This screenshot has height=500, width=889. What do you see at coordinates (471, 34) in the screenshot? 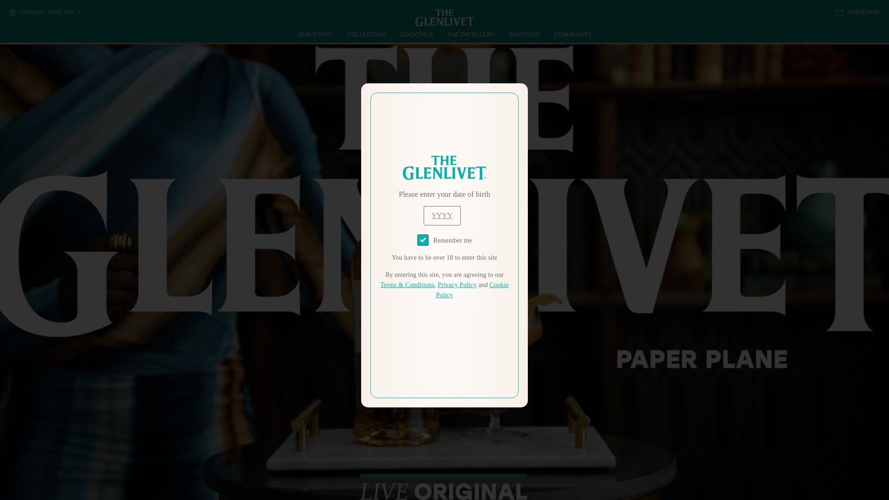
I see `THE DISTILLERY` at bounding box center [471, 34].